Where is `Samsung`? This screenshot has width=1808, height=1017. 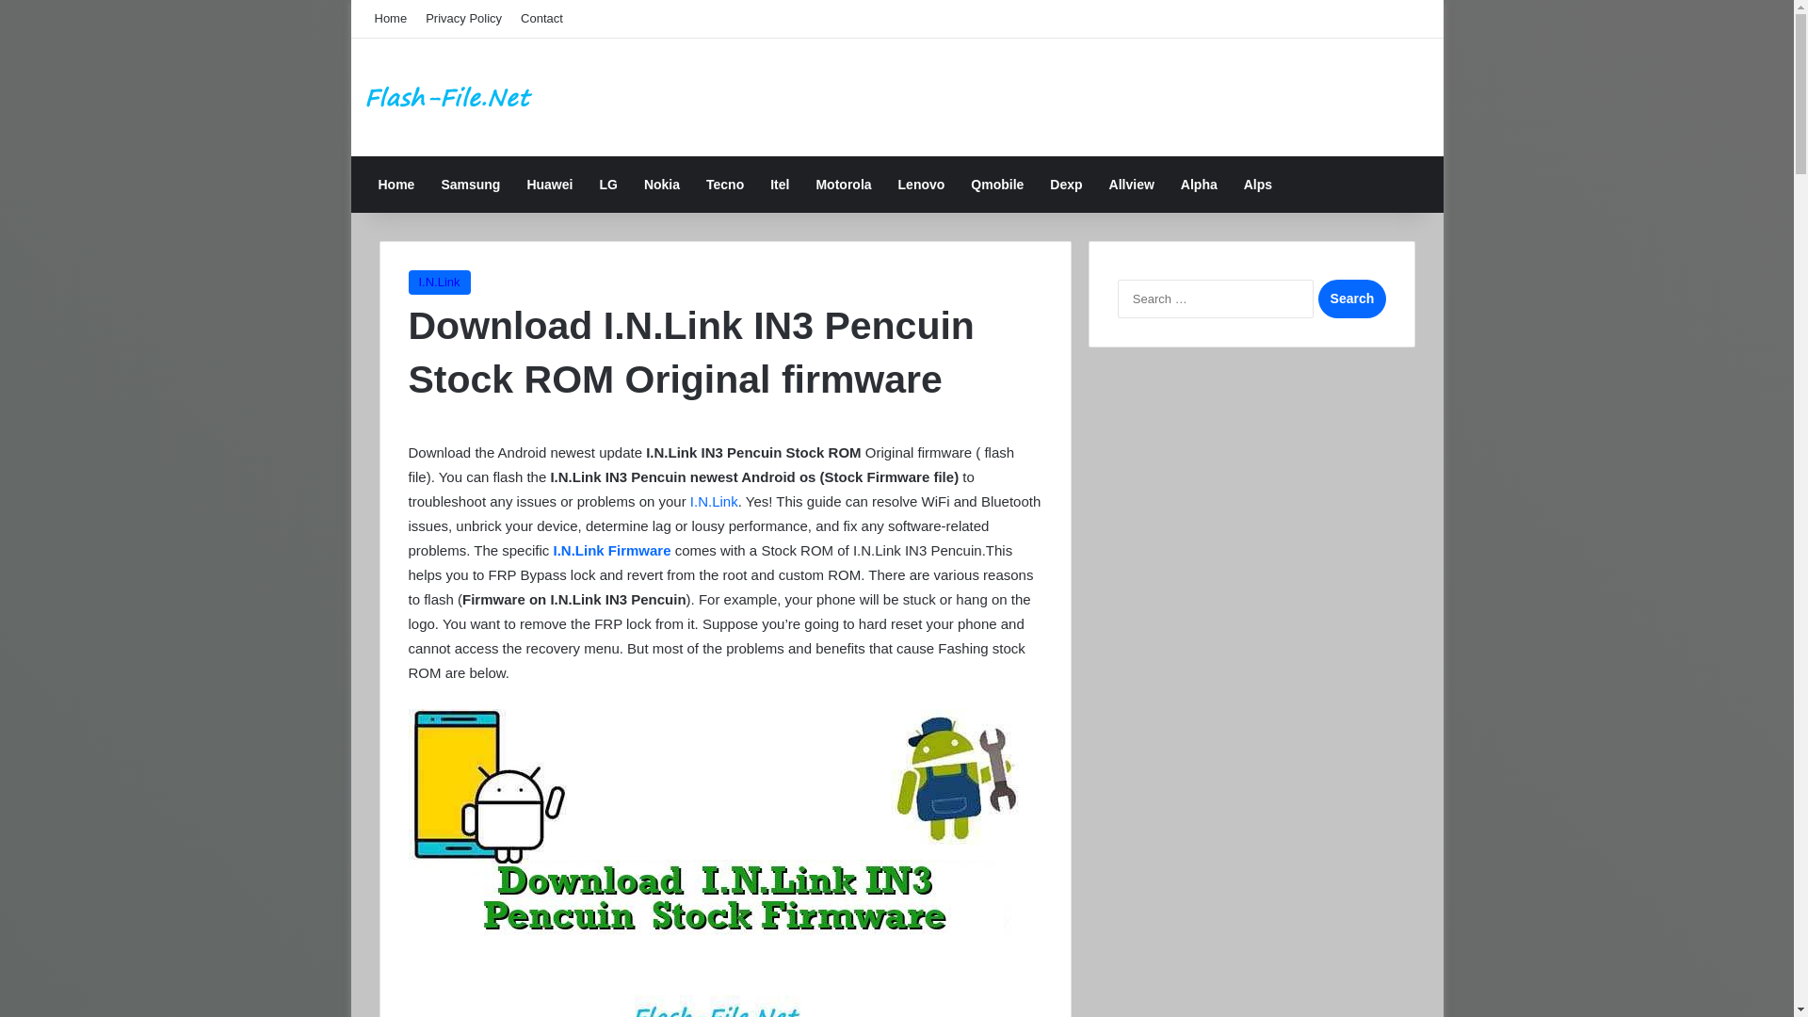
Samsung is located at coordinates (470, 185).